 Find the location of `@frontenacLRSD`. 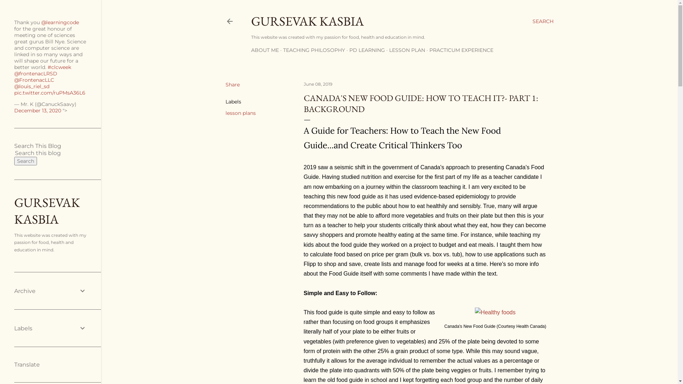

@frontenacLRSD is located at coordinates (36, 74).